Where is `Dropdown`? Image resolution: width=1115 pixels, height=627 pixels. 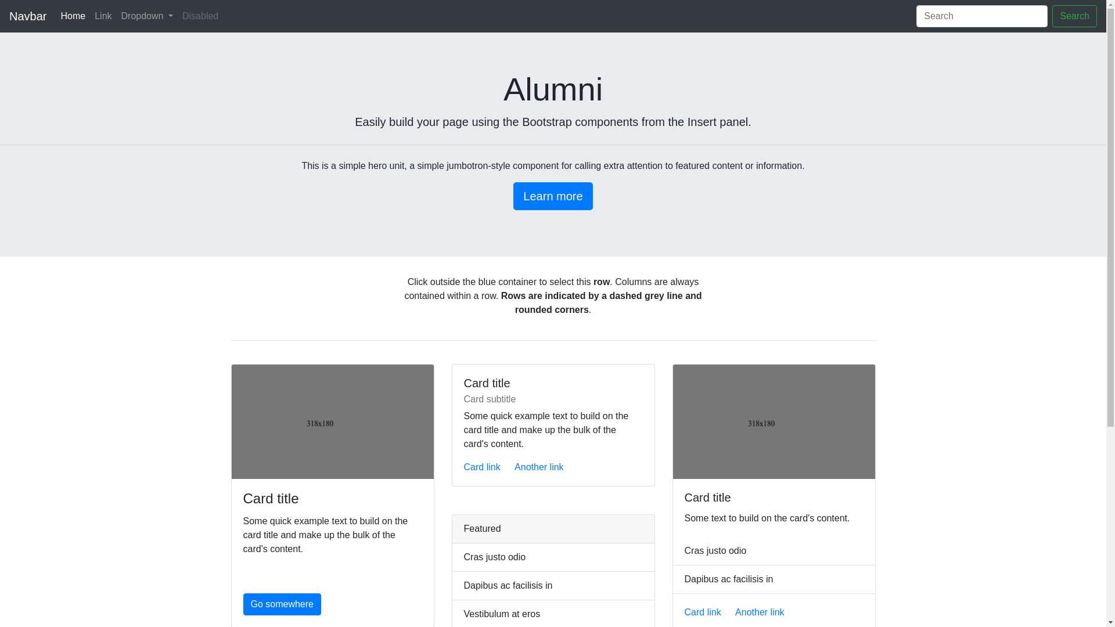 Dropdown is located at coordinates (148, 16).